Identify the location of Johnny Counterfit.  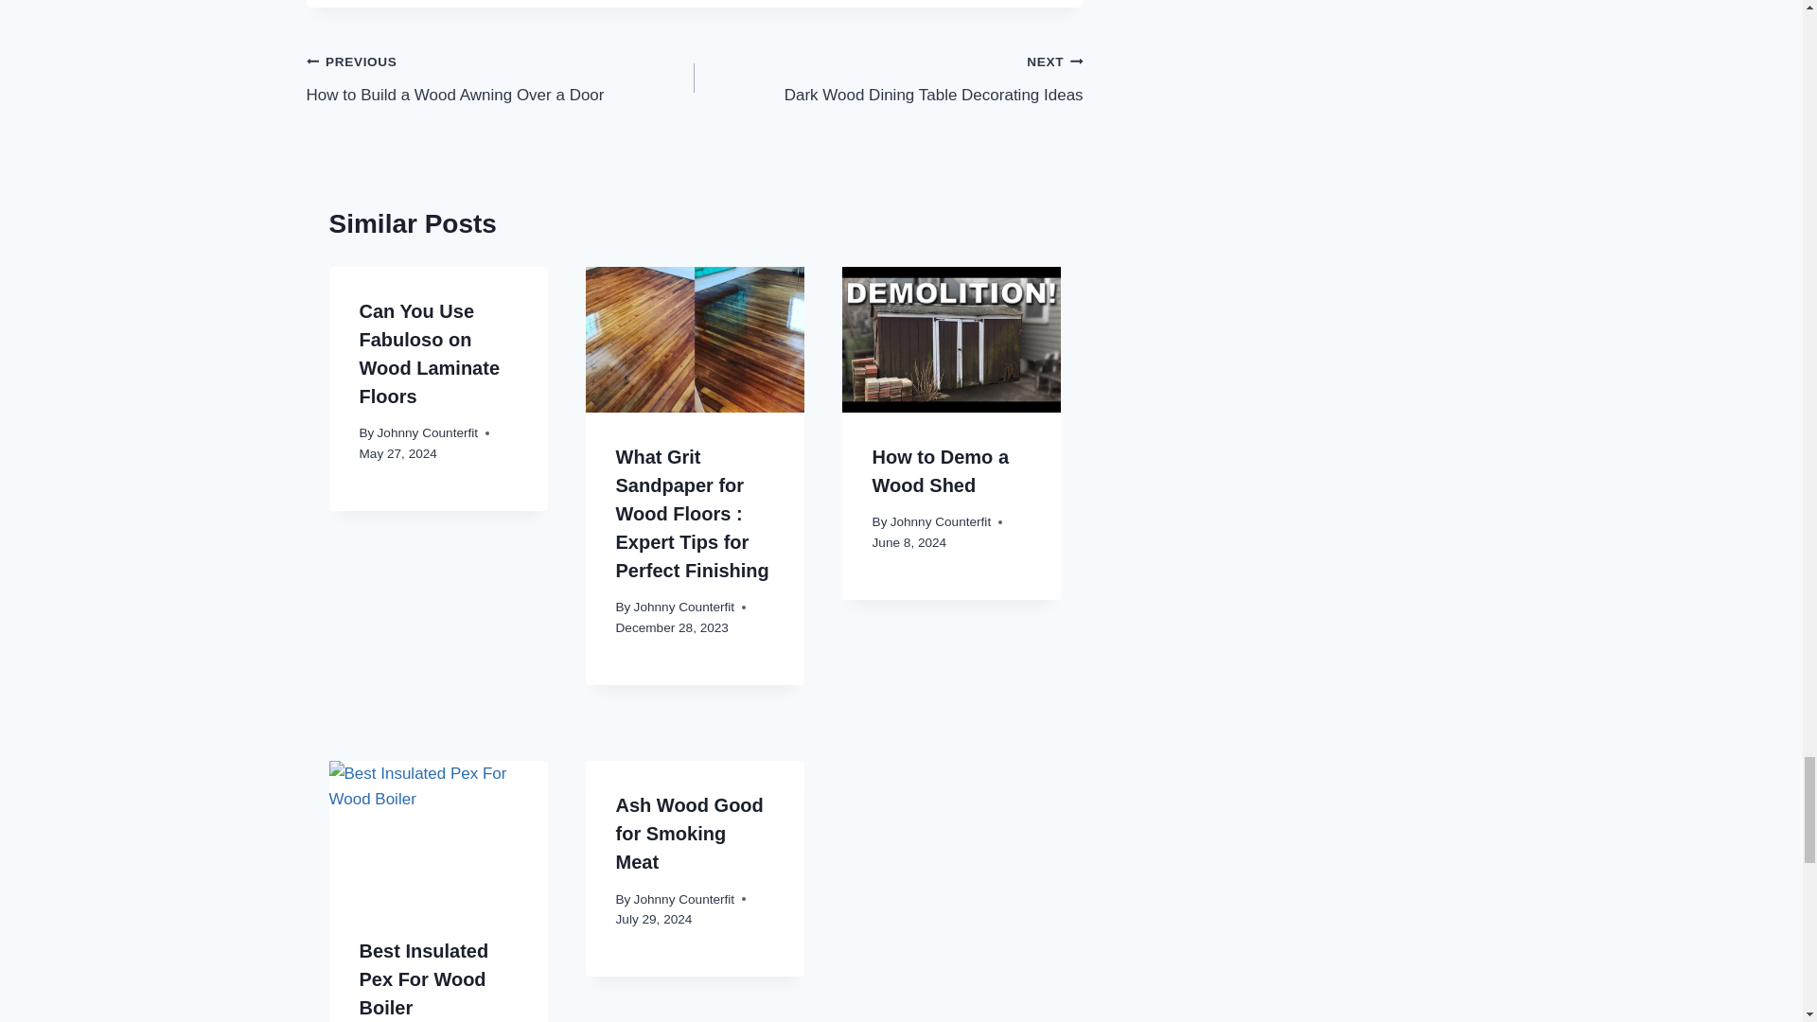
(685, 607).